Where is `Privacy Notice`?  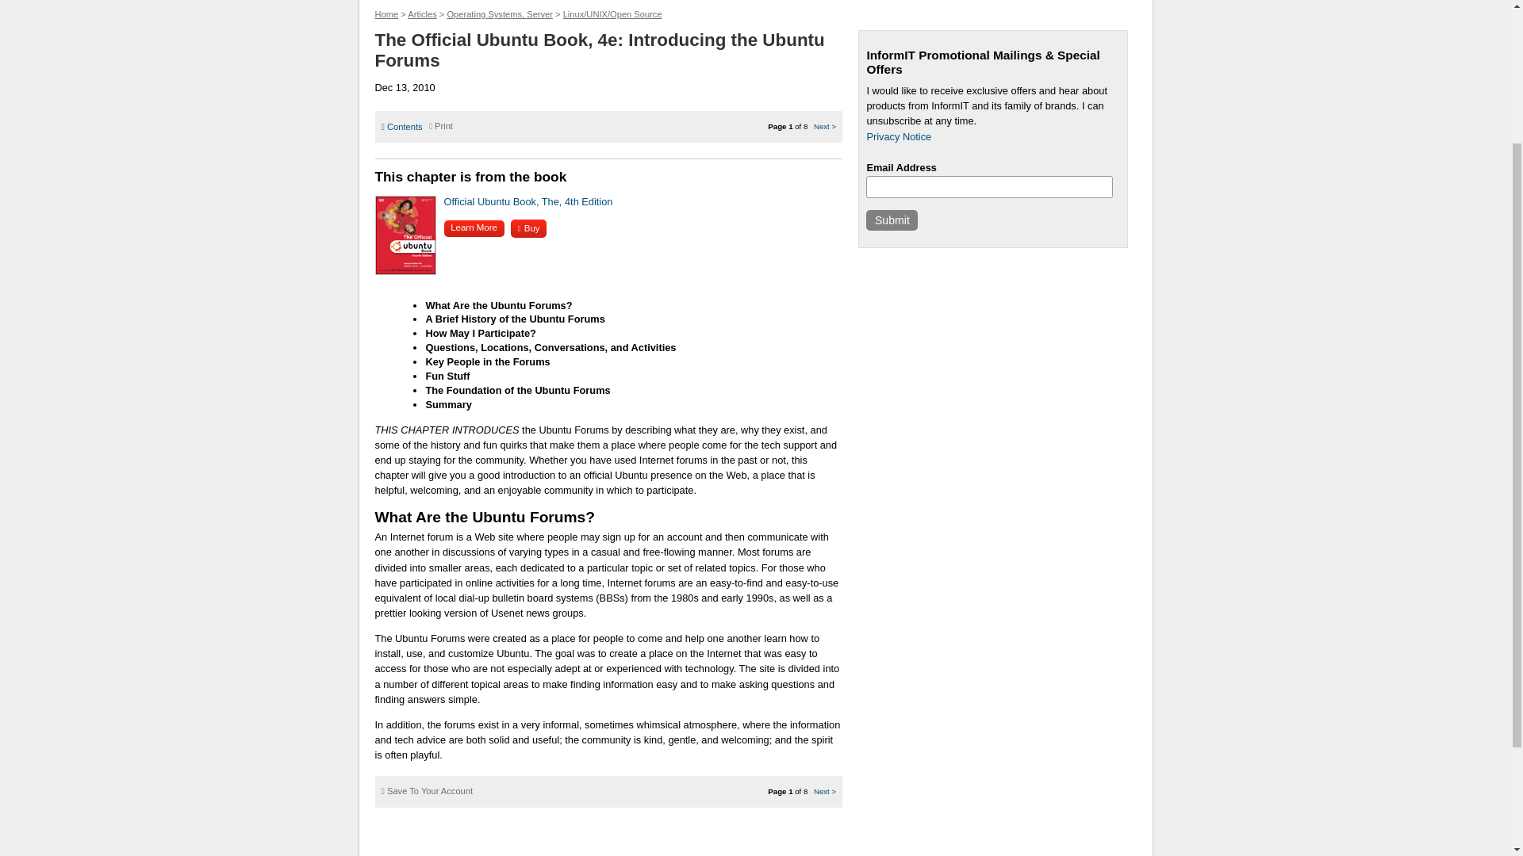
Privacy Notice is located at coordinates (898, 136).